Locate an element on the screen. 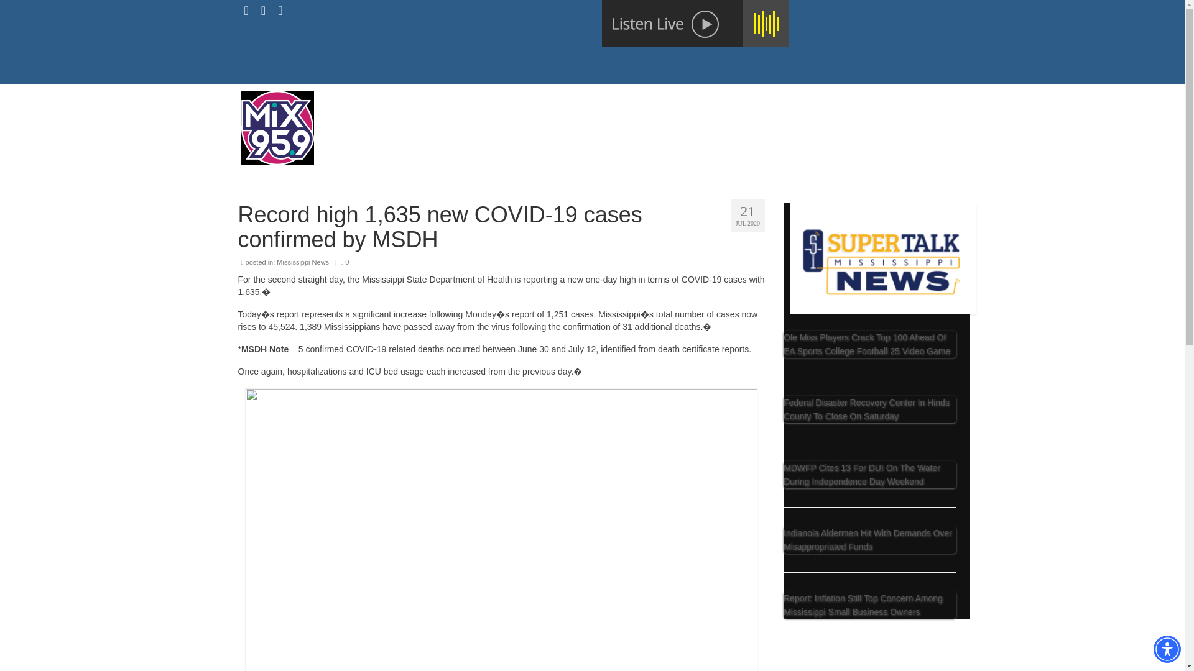 This screenshot has width=1194, height=671. HOME is located at coordinates (501, 122).